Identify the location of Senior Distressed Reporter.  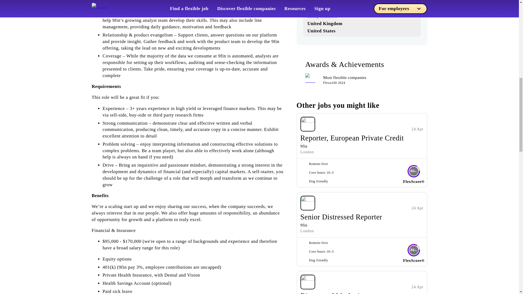
(341, 217).